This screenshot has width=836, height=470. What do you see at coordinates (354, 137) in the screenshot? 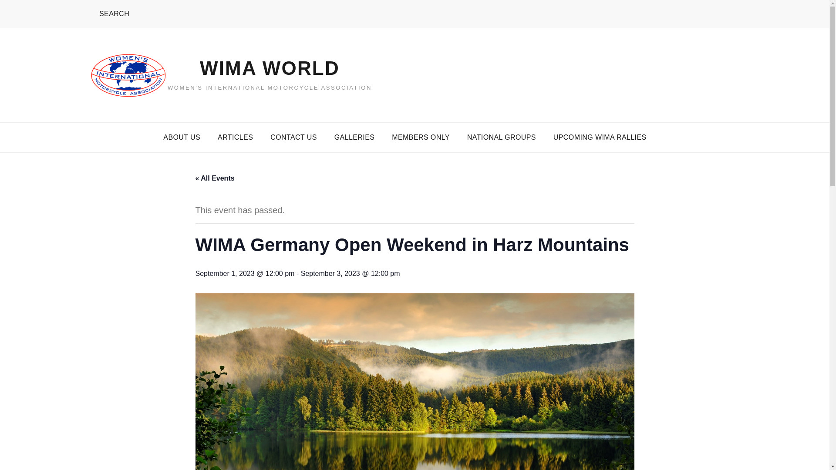
I see `GALLERIES` at bounding box center [354, 137].